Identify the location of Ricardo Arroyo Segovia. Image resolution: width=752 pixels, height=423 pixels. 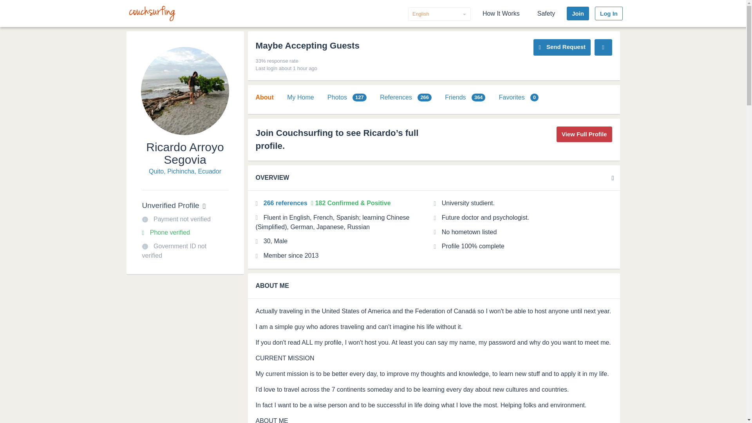
(184, 153).